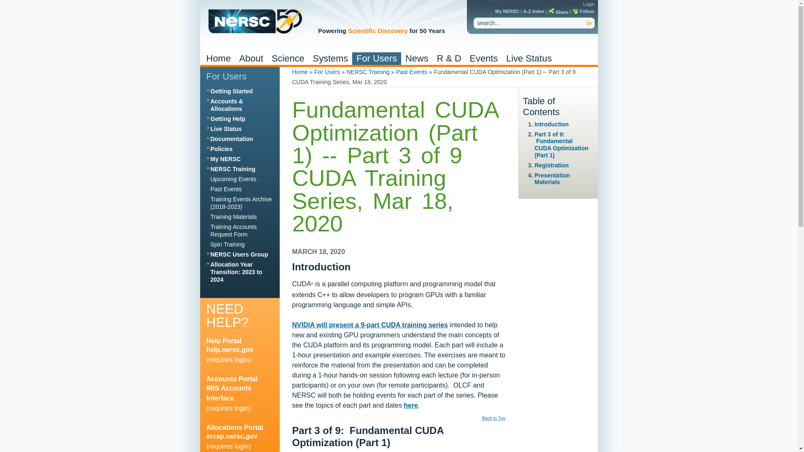 The width and height of the screenshot is (804, 452). Describe the element at coordinates (589, 4) in the screenshot. I see `Login` at that location.